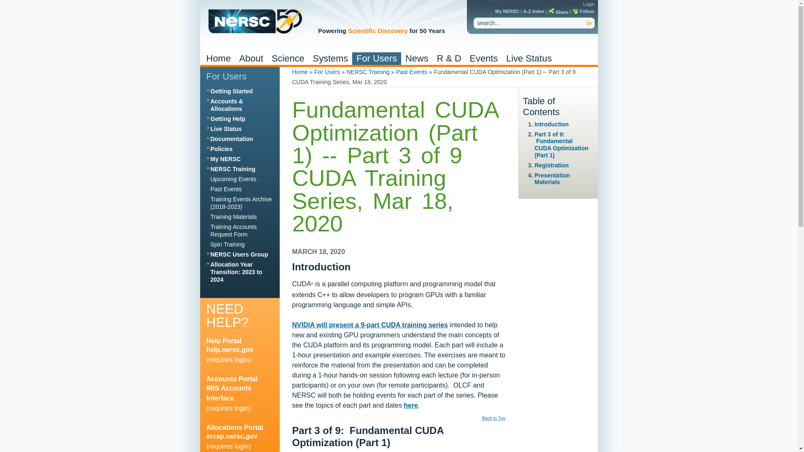 The width and height of the screenshot is (804, 452). Describe the element at coordinates (589, 4) in the screenshot. I see `Login` at that location.